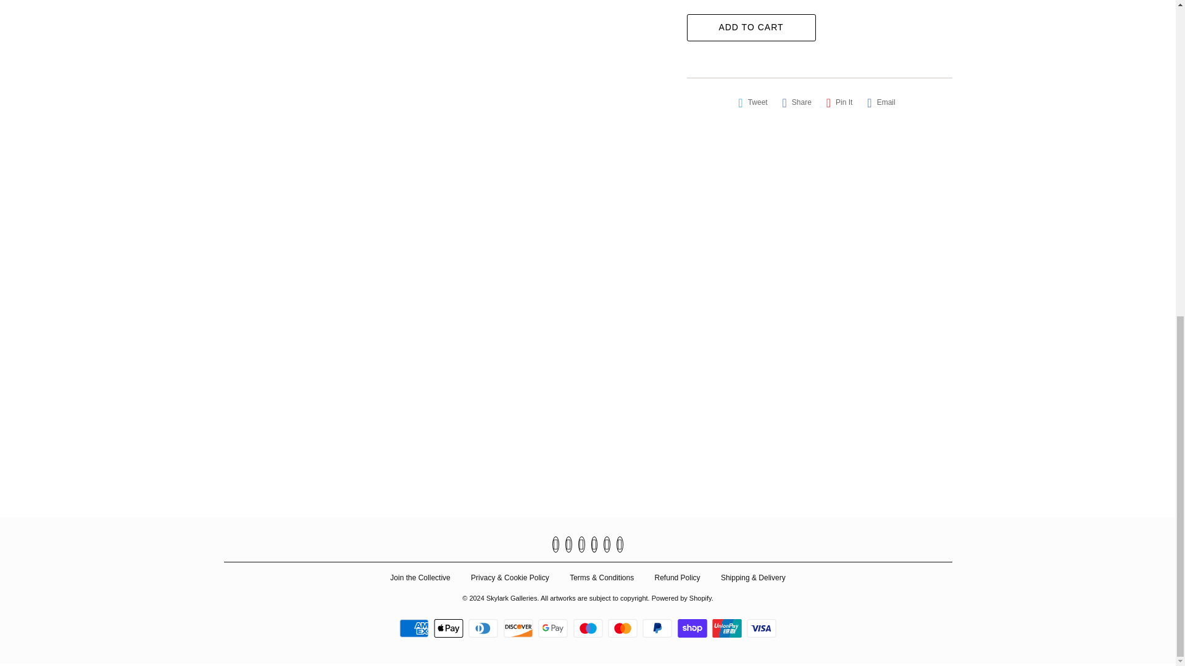  What do you see at coordinates (624, 628) in the screenshot?
I see `Mastercard` at bounding box center [624, 628].